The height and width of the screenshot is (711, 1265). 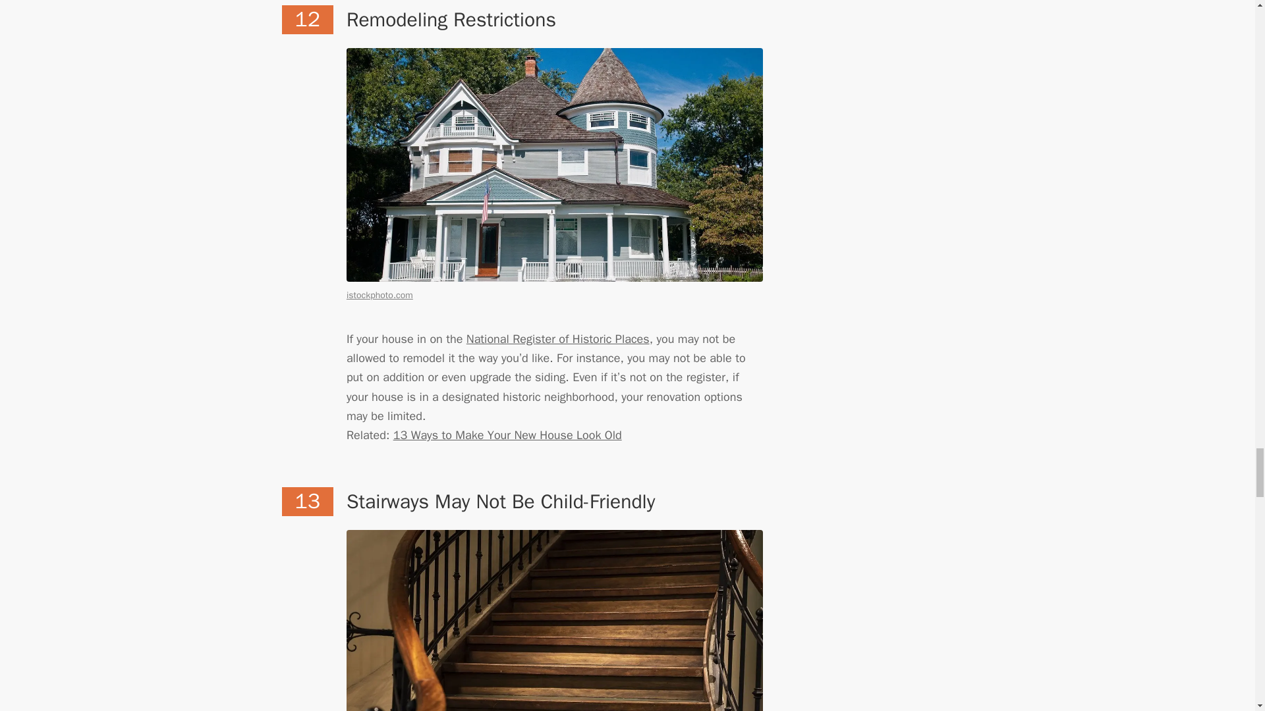 I want to click on 18 Ways to Make Your New House Look Old, so click(x=507, y=434).